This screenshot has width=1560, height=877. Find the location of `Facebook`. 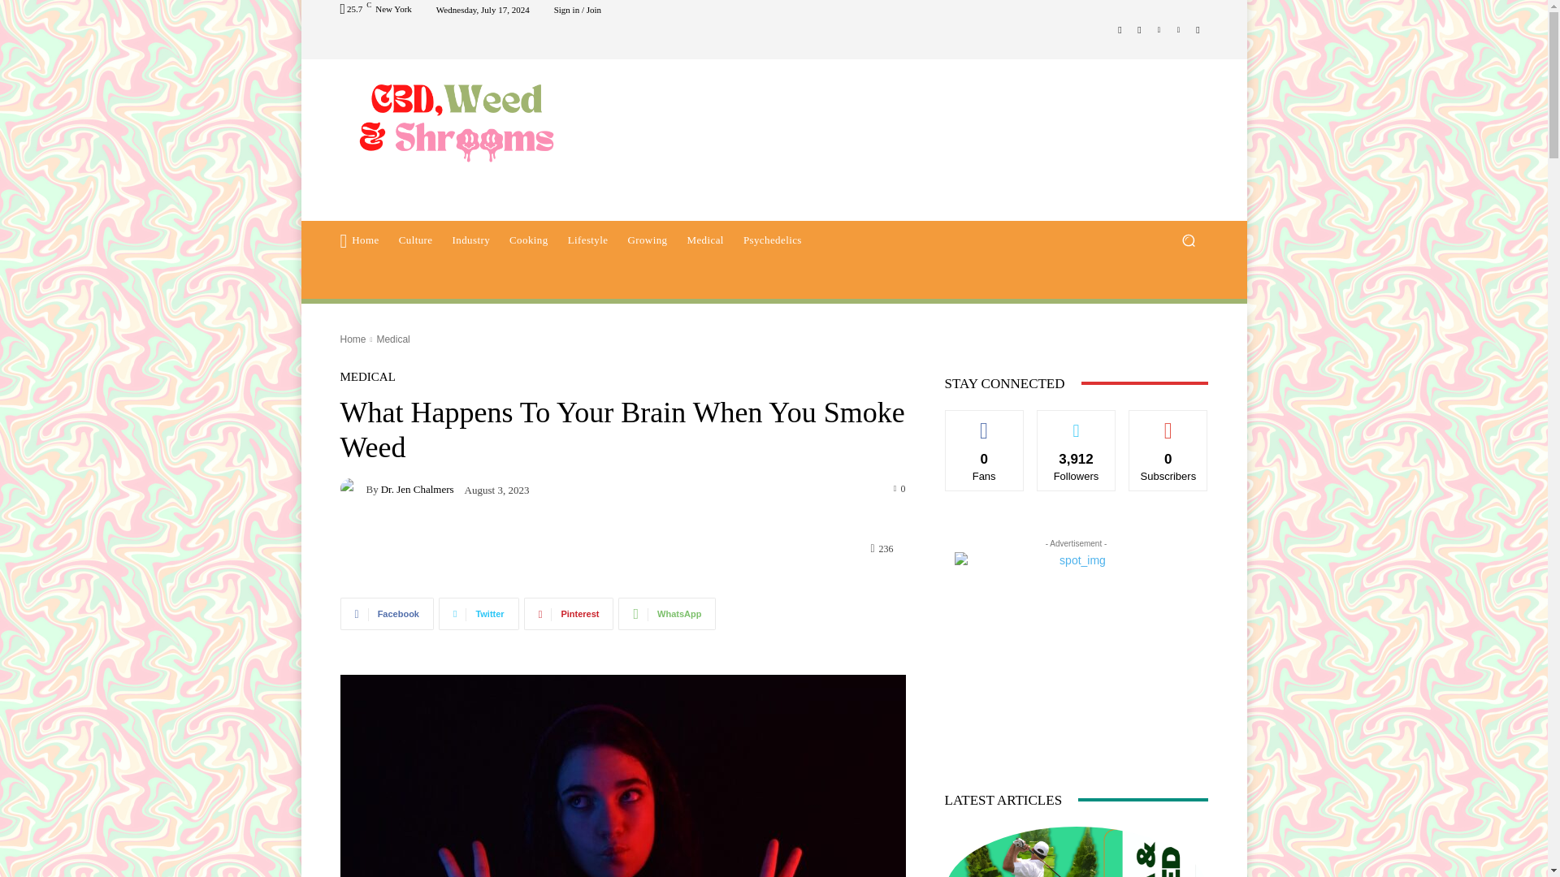

Facebook is located at coordinates (1120, 28).